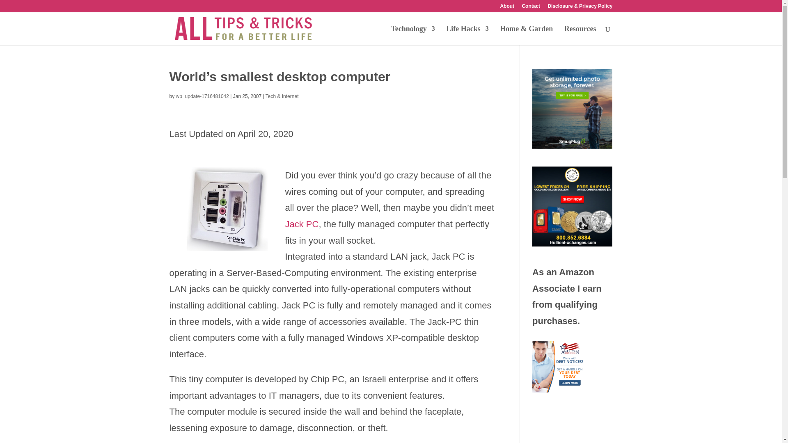 This screenshot has width=788, height=443. Describe the element at coordinates (580, 35) in the screenshot. I see `Resources` at that location.